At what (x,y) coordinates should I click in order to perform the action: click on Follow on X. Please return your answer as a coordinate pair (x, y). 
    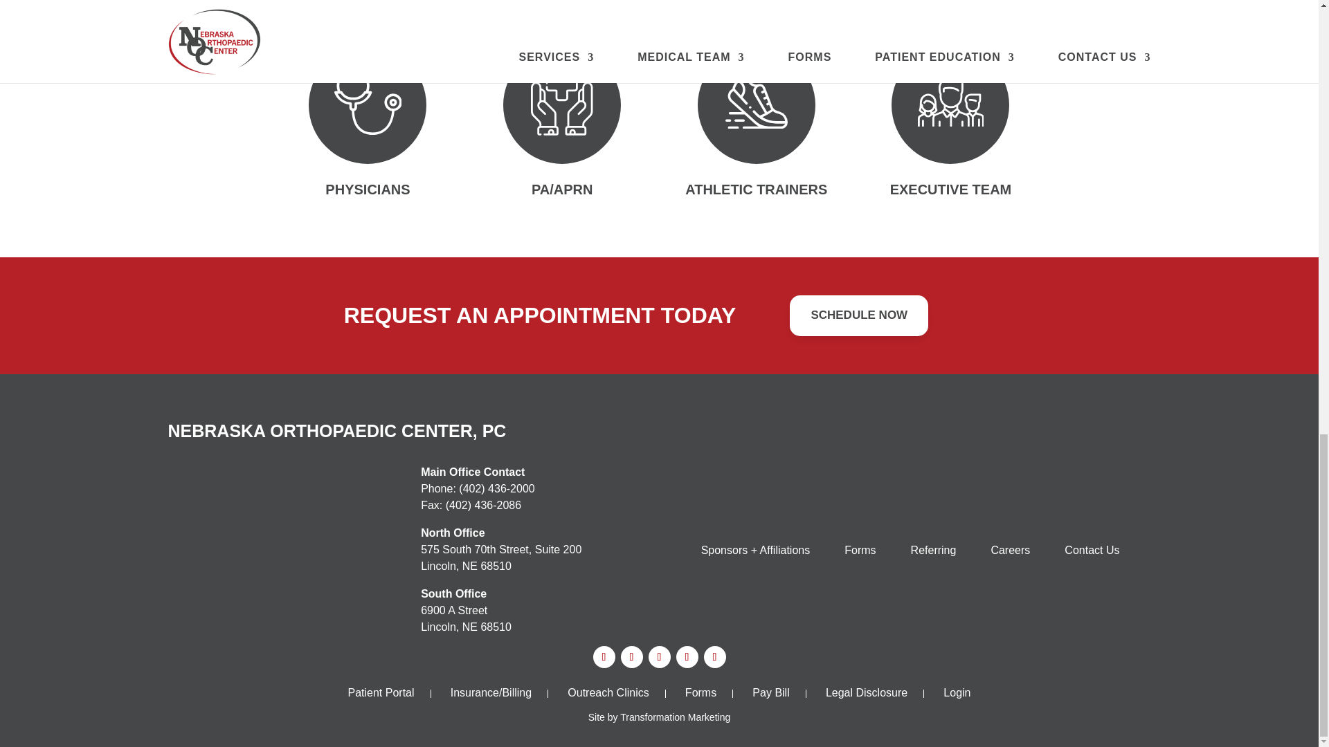
    Looking at the image, I should click on (714, 657).